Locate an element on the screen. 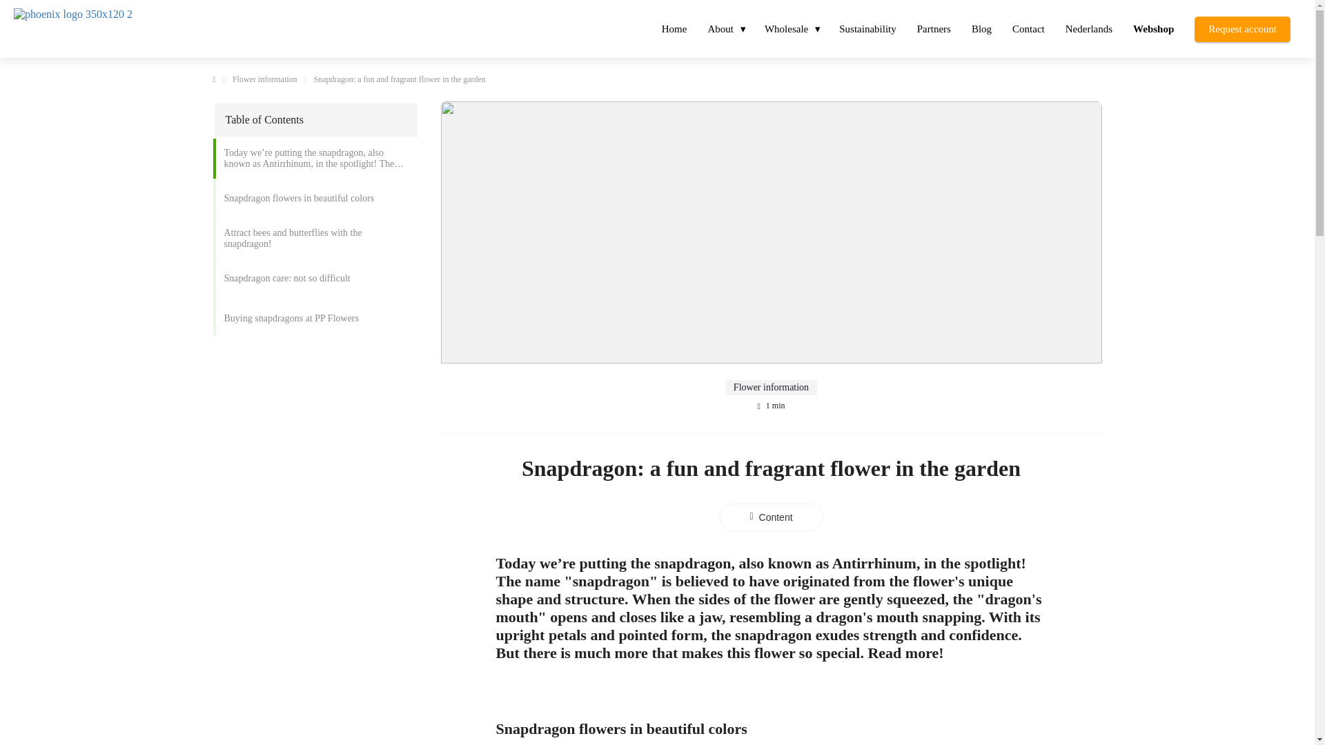  Sustainability is located at coordinates (867, 28).